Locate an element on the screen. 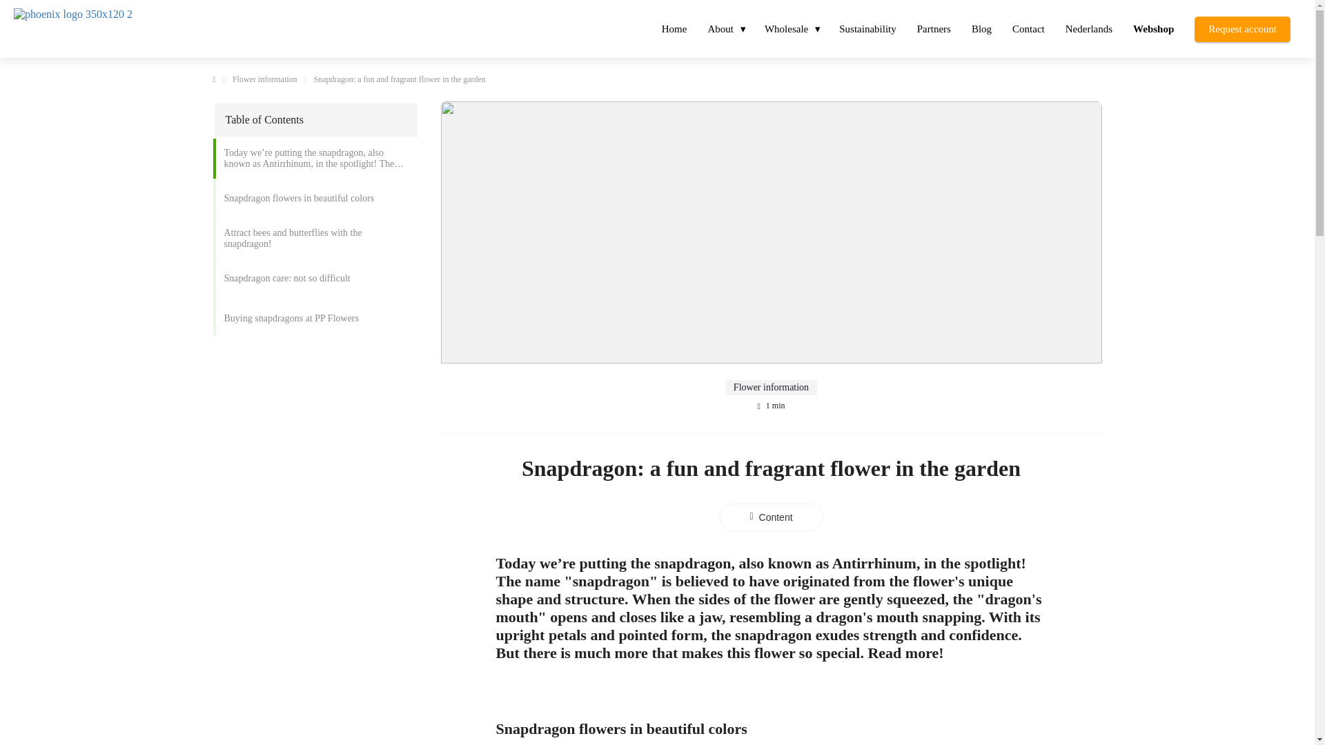  Sustainability is located at coordinates (867, 28).